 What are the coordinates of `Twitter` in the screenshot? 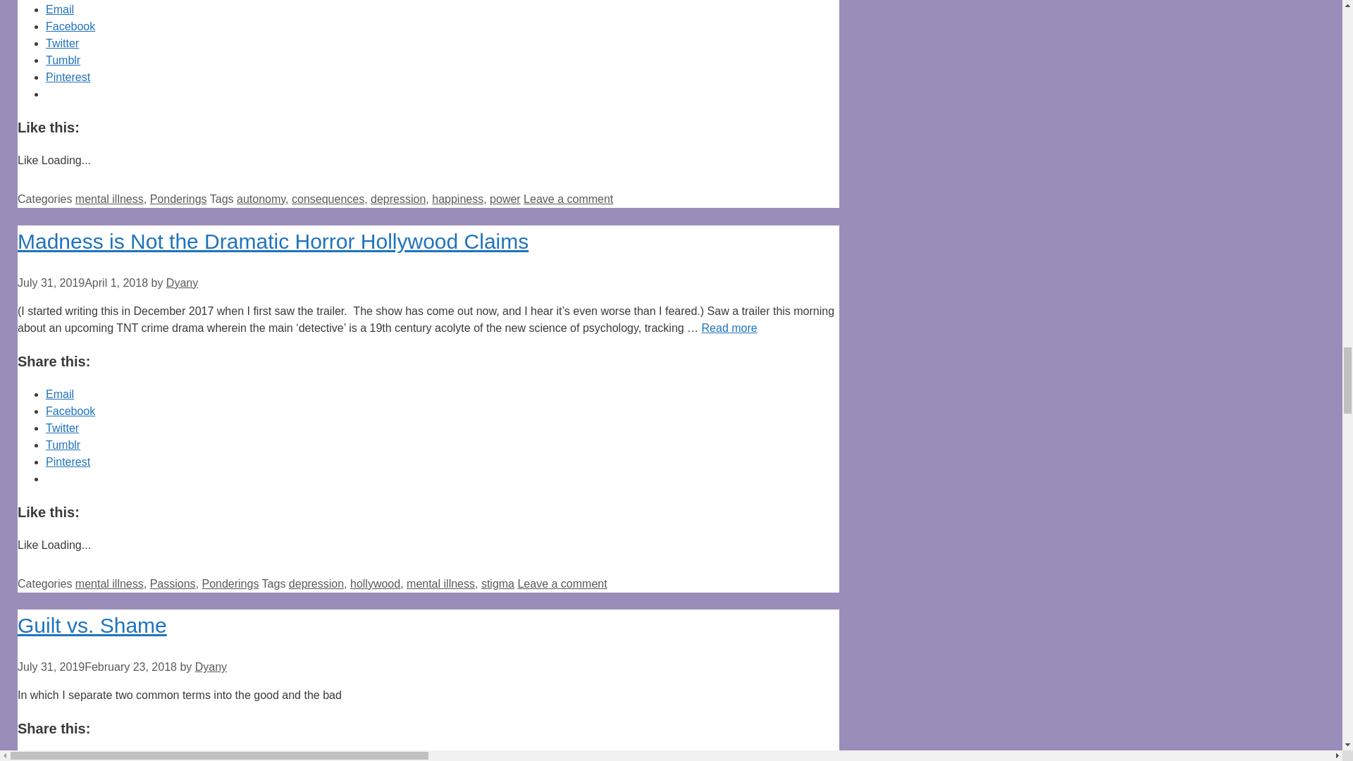 It's located at (62, 43).